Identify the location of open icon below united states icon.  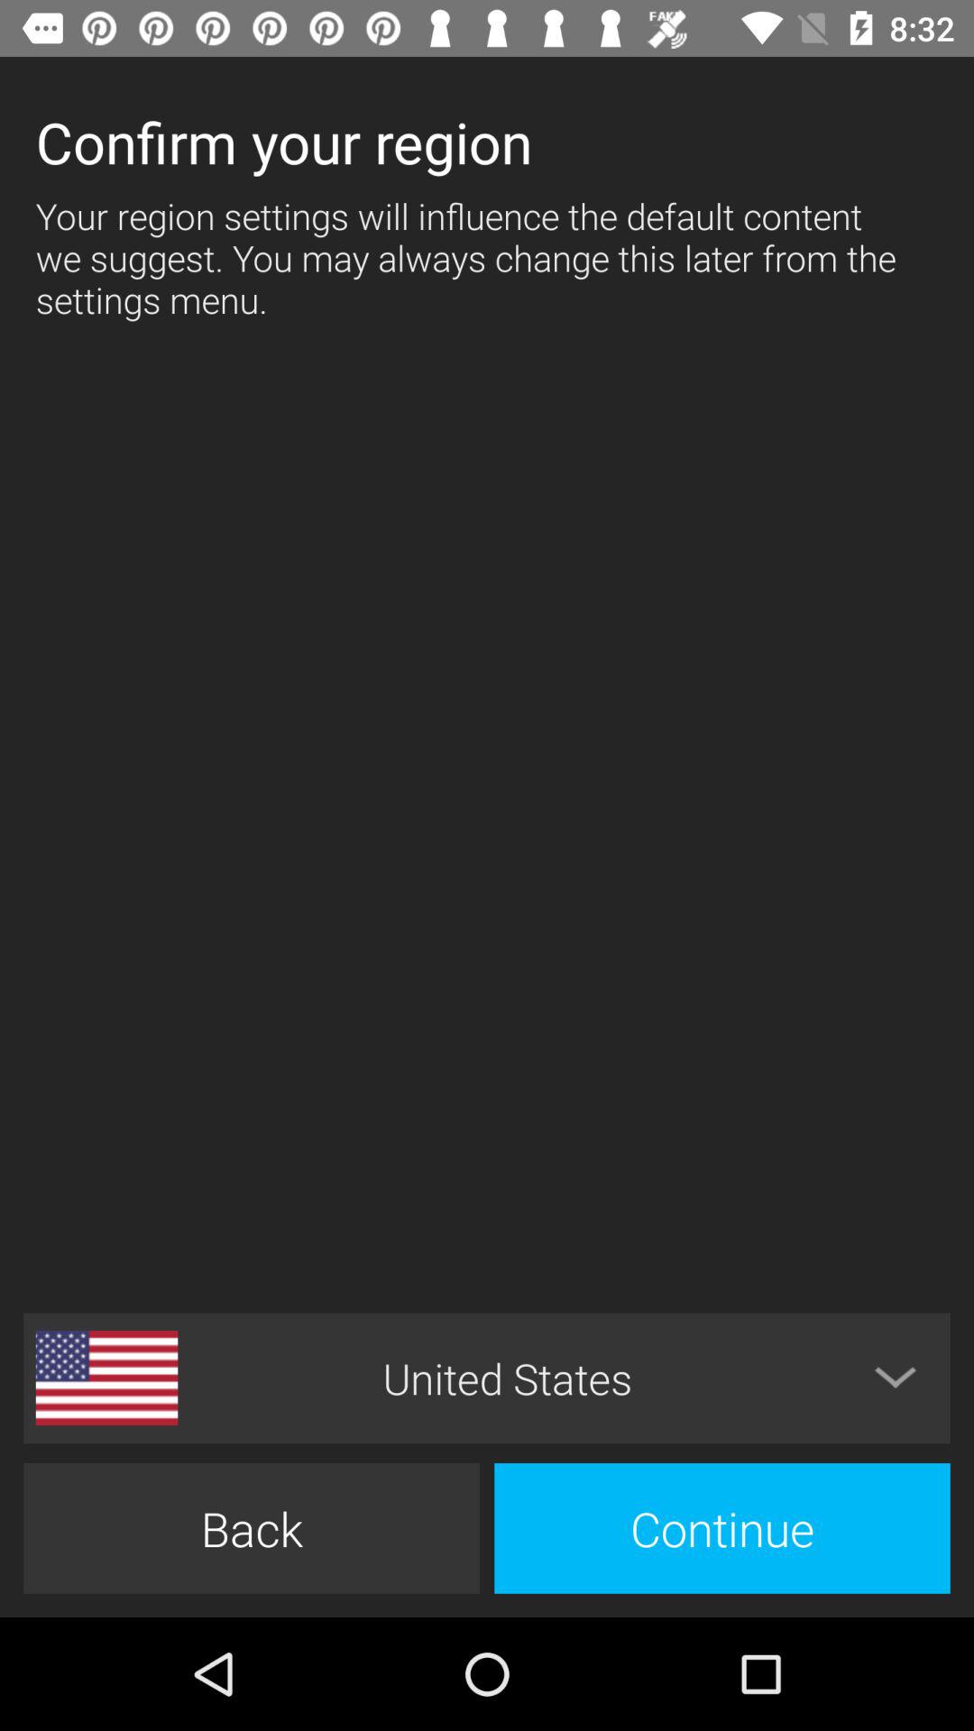
(721, 1527).